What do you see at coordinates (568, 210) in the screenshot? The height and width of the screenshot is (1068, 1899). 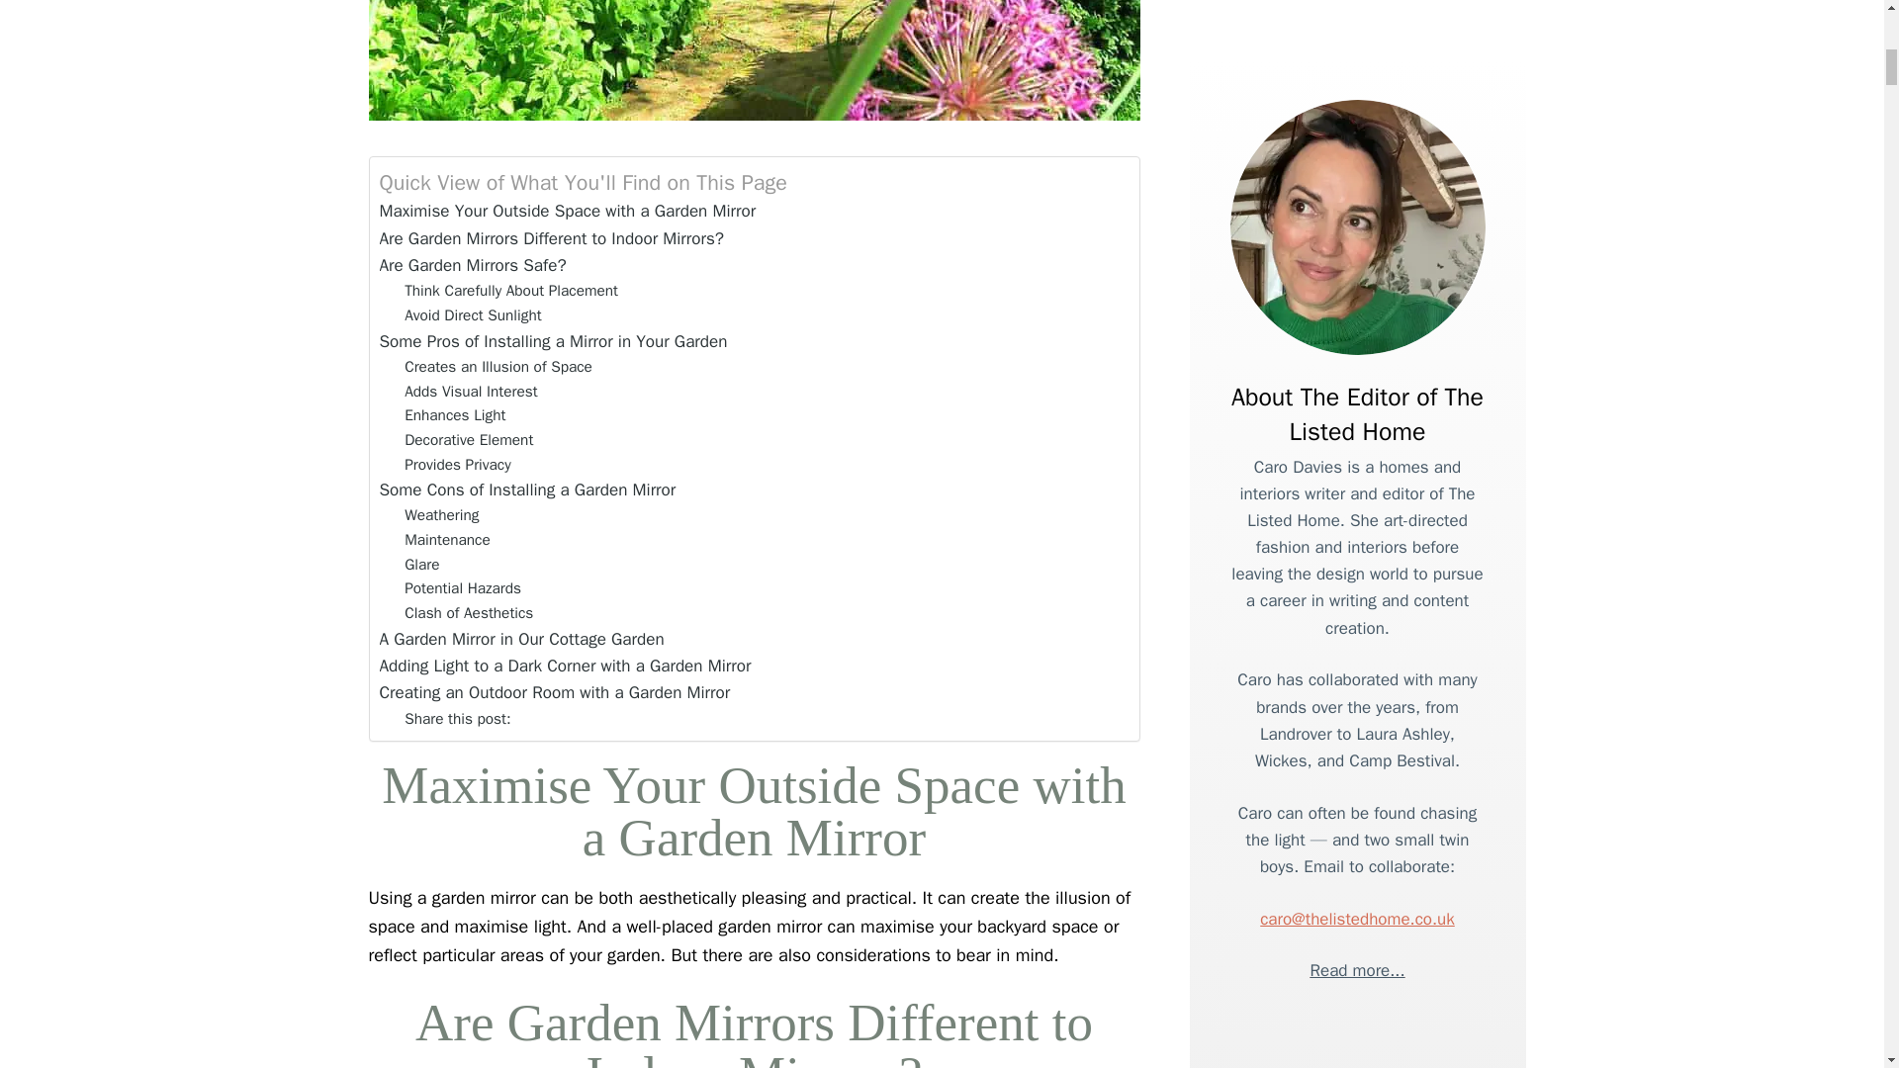 I see `Maximise Your Outside Space with a Garden Mirror` at bounding box center [568, 210].